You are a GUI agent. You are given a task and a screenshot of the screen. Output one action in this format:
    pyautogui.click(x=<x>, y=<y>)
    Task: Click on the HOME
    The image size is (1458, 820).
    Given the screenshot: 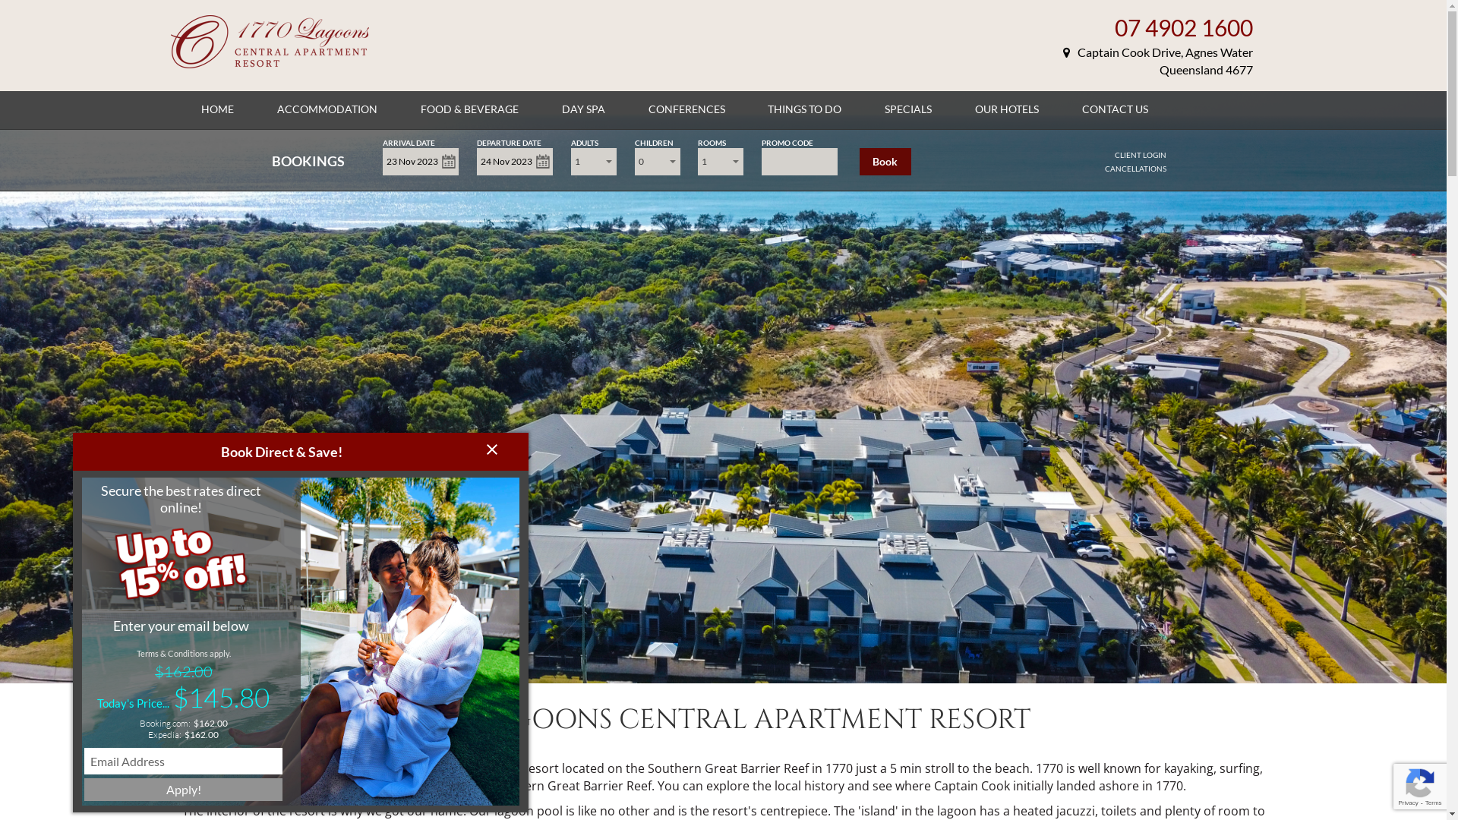 What is the action you would take?
    pyautogui.click(x=217, y=109)
    